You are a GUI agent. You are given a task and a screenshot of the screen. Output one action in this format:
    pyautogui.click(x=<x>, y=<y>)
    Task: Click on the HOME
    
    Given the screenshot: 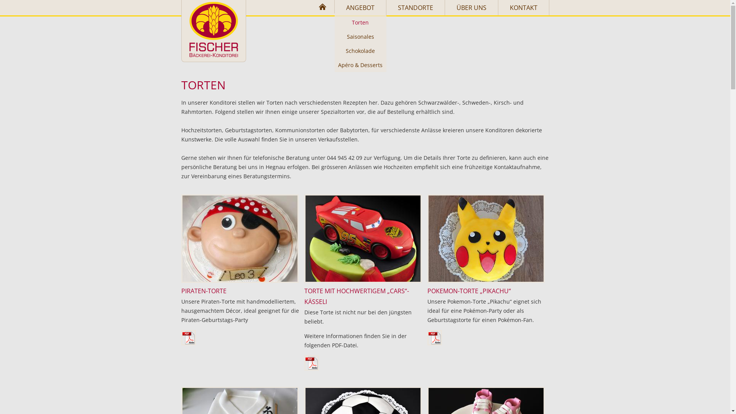 What is the action you would take?
    pyautogui.click(x=323, y=7)
    